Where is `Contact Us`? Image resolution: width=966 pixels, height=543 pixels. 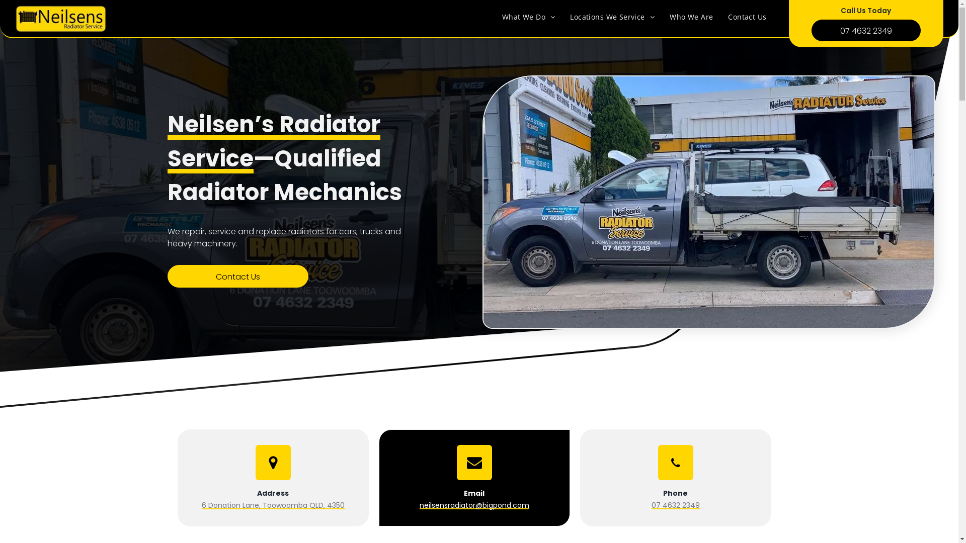
Contact Us is located at coordinates (237, 277).